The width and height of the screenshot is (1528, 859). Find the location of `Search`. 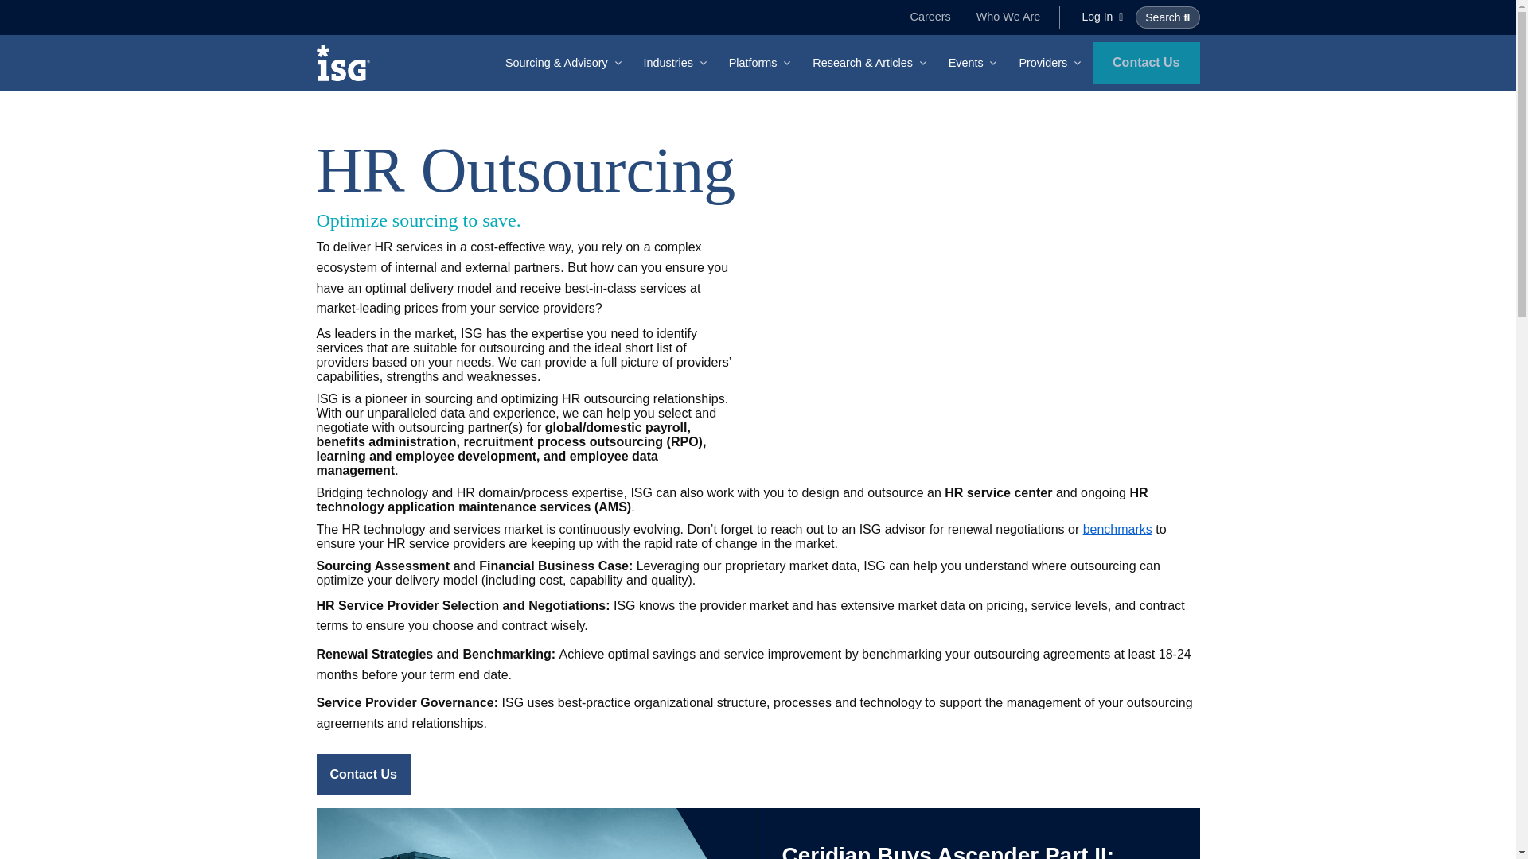

Search is located at coordinates (1167, 17).